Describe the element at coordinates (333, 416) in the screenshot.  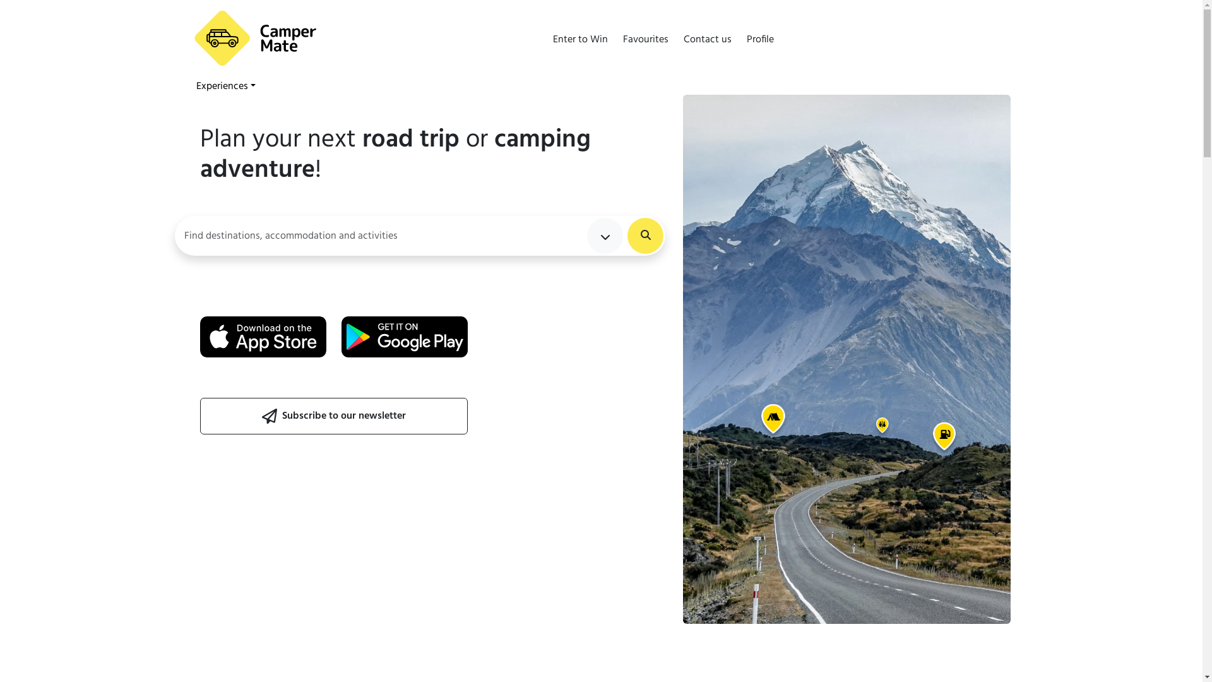
I see `Subscribe to our newsletter` at that location.